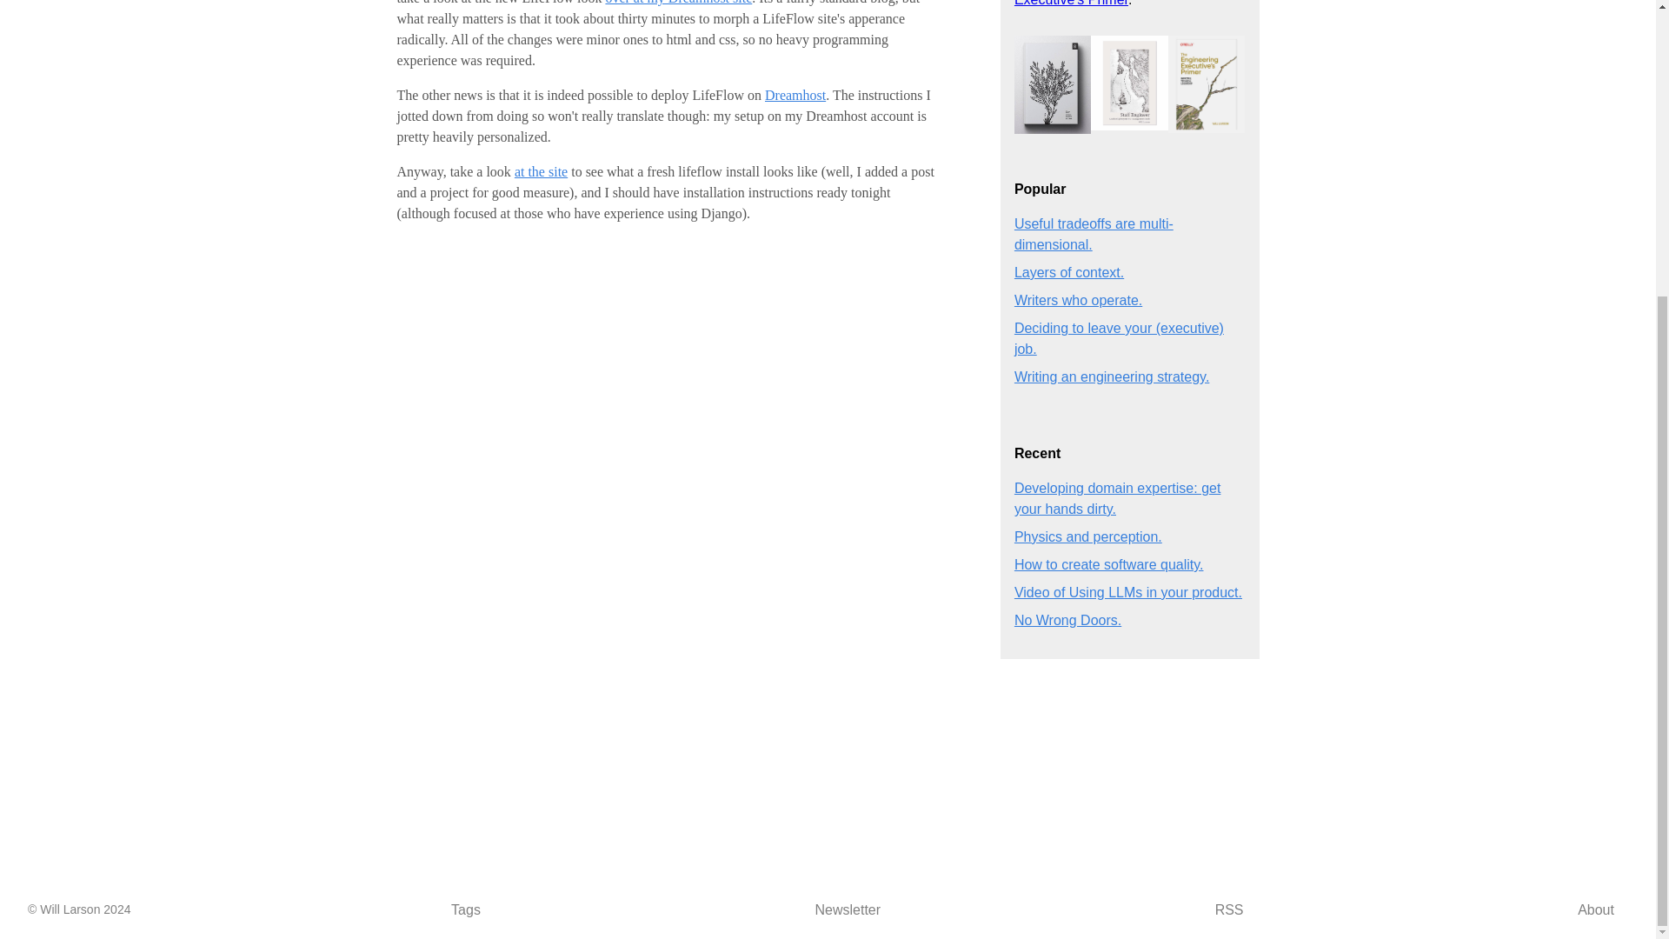 This screenshot has width=1669, height=939. I want to click on Video of Using LLMs in your product., so click(1128, 592).